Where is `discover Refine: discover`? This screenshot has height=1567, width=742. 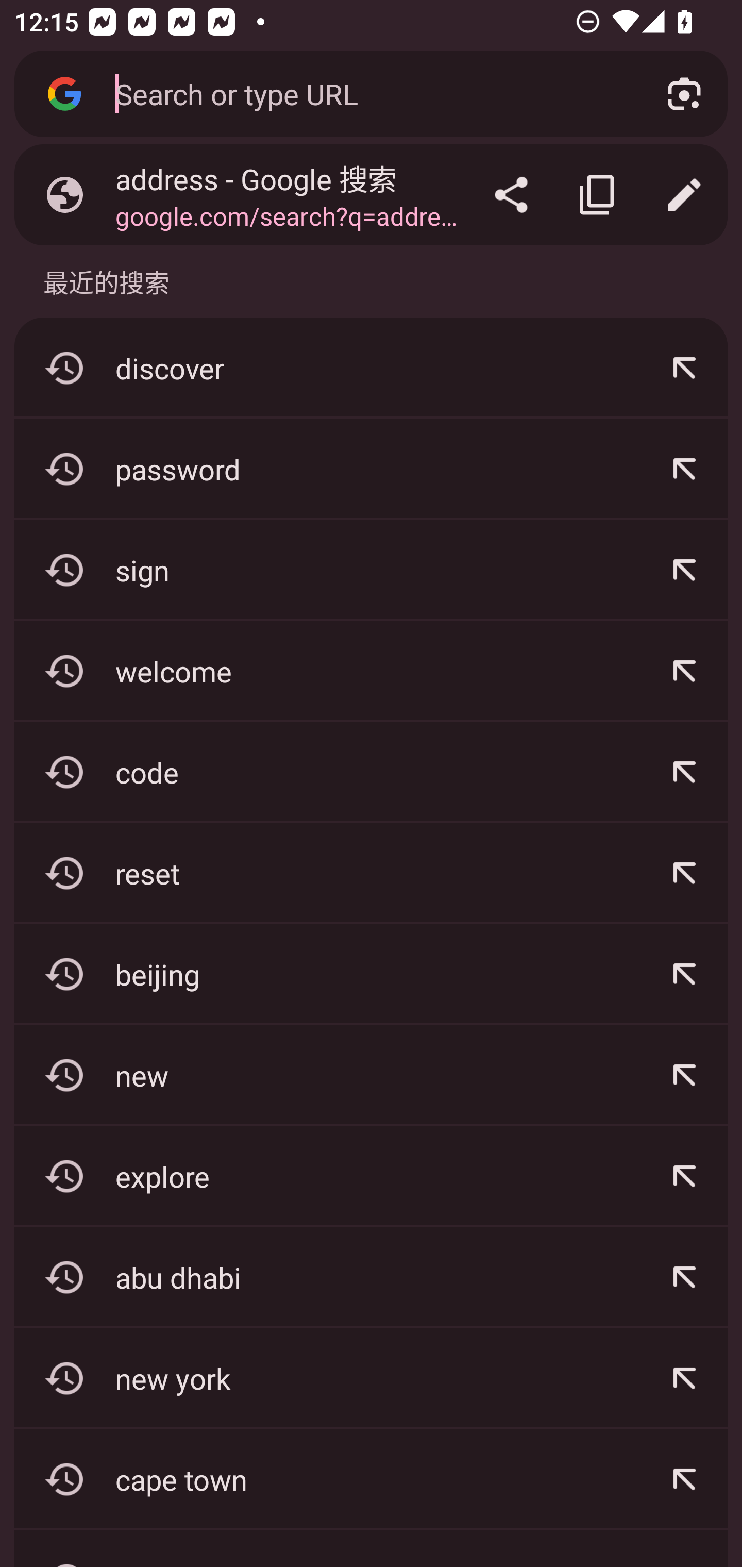
discover Refine: discover is located at coordinates (371, 368).